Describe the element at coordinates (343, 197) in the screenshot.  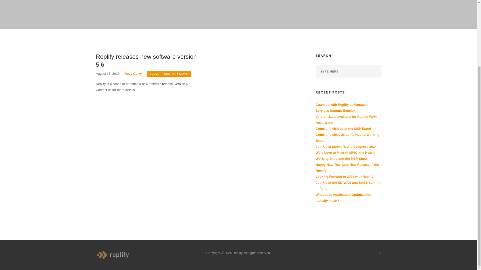
I see `What does Application Optimization actually mean?` at that location.